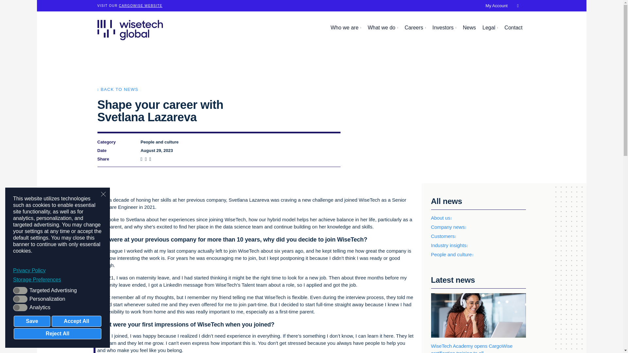  What do you see at coordinates (444, 27) in the screenshot?
I see `Investors` at bounding box center [444, 27].